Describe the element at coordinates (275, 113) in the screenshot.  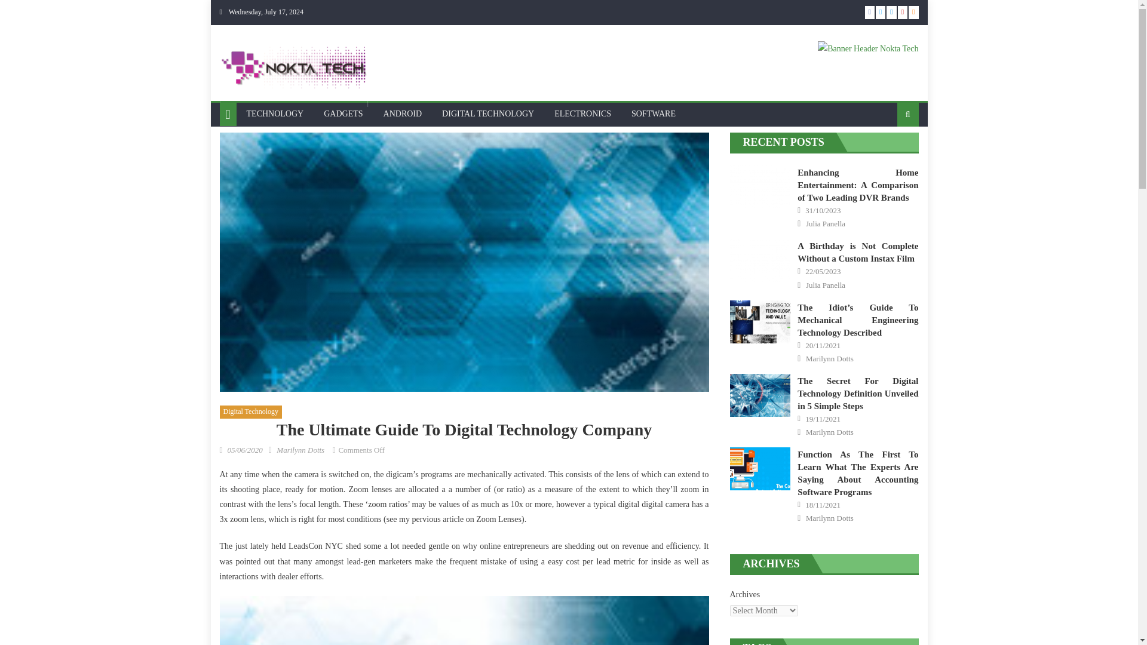
I see `TECHNOLOGY` at that location.